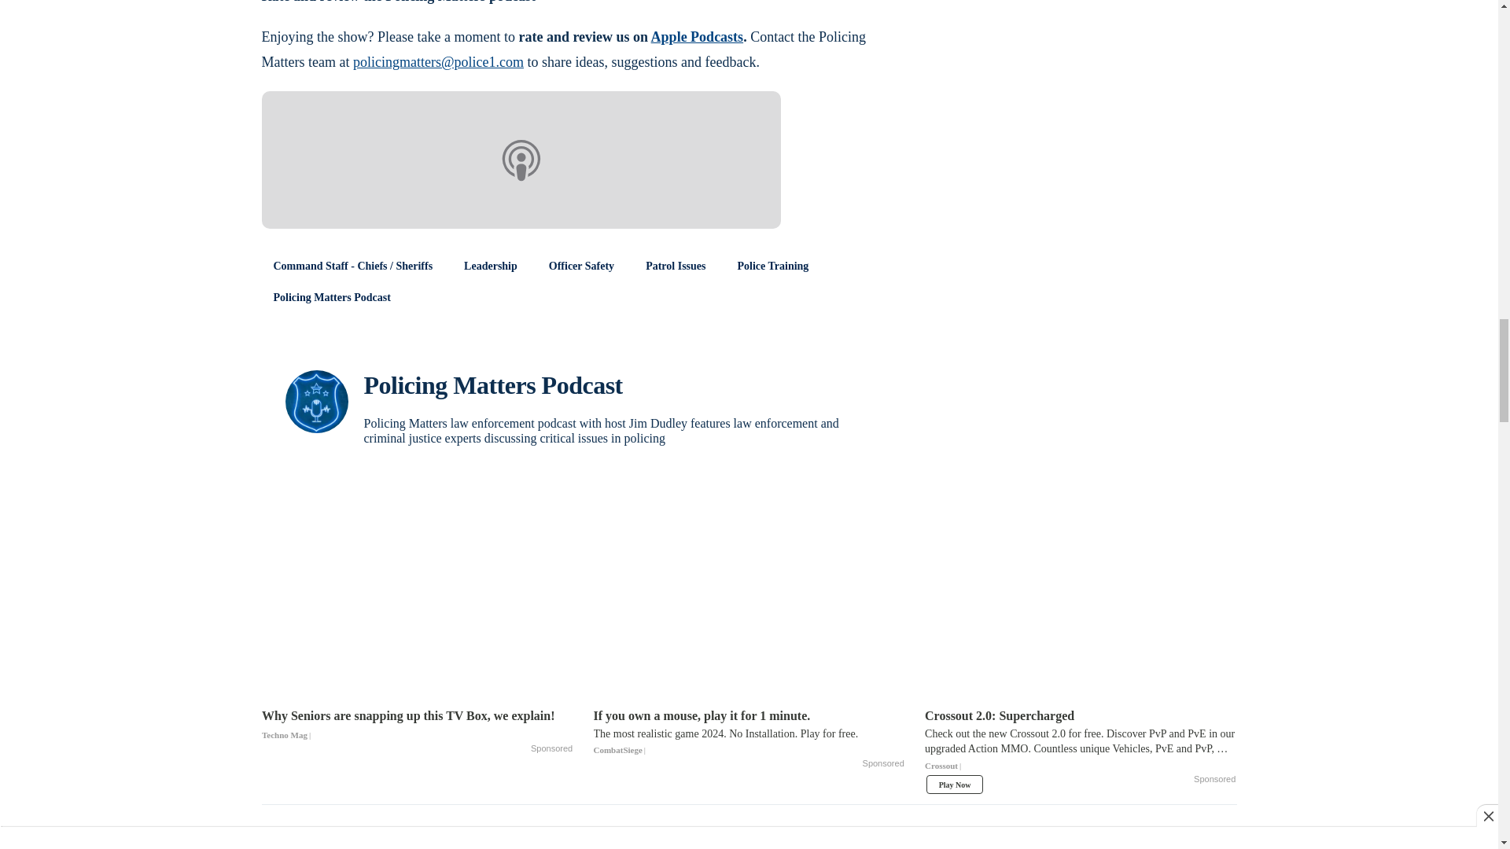  I want to click on Crossout 2.0: Supercharged, so click(1081, 745).